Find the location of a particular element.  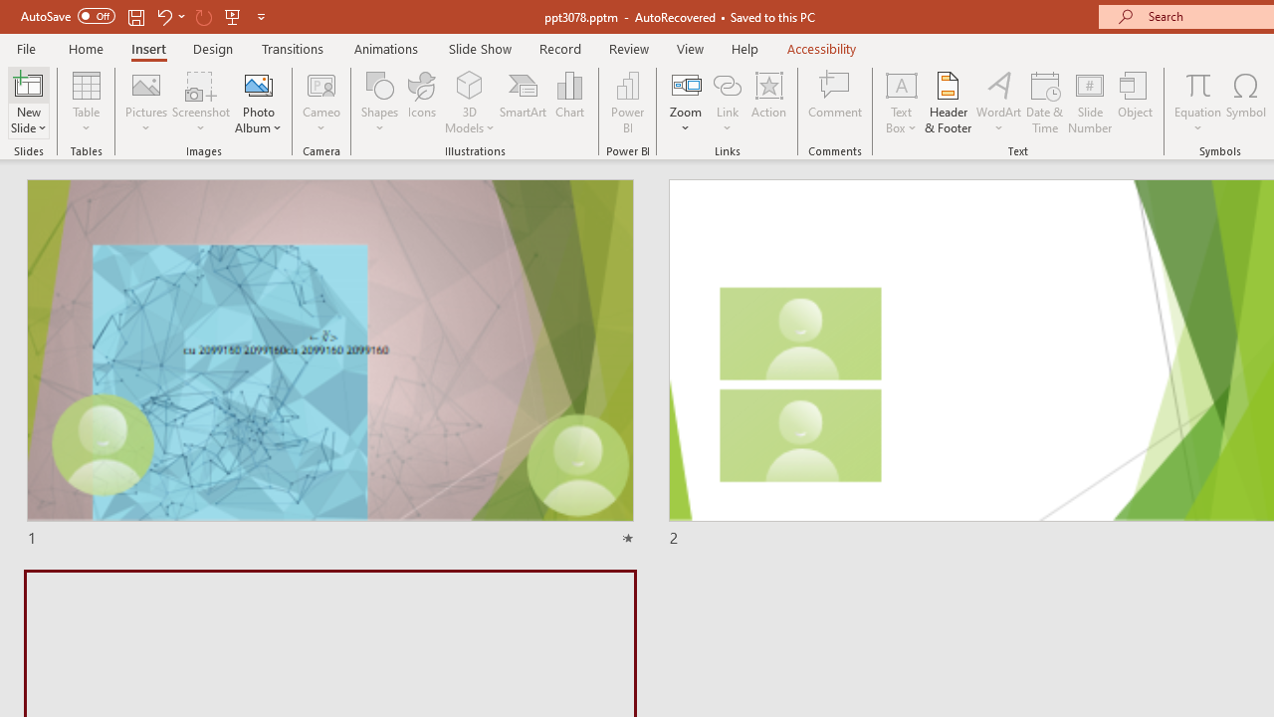

SmartArt... is located at coordinates (524, 102).